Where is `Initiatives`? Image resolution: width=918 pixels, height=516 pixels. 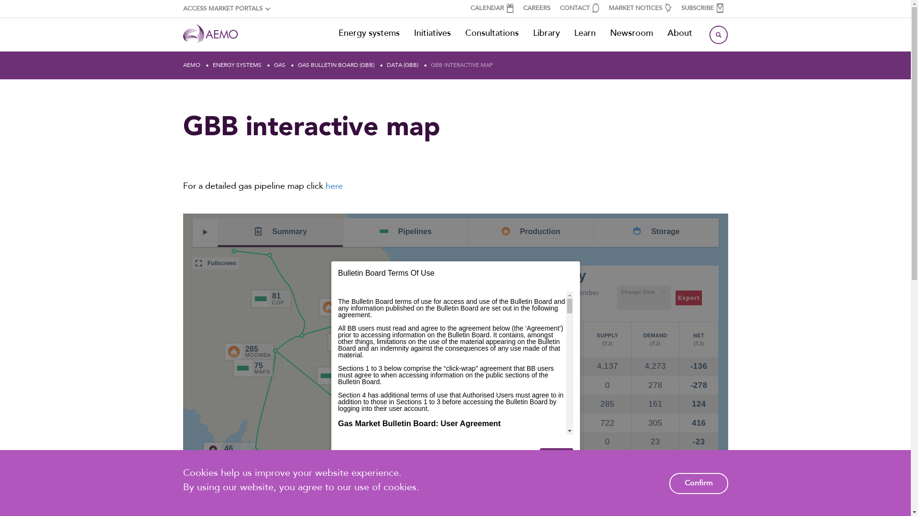
Initiatives is located at coordinates (432, 34).